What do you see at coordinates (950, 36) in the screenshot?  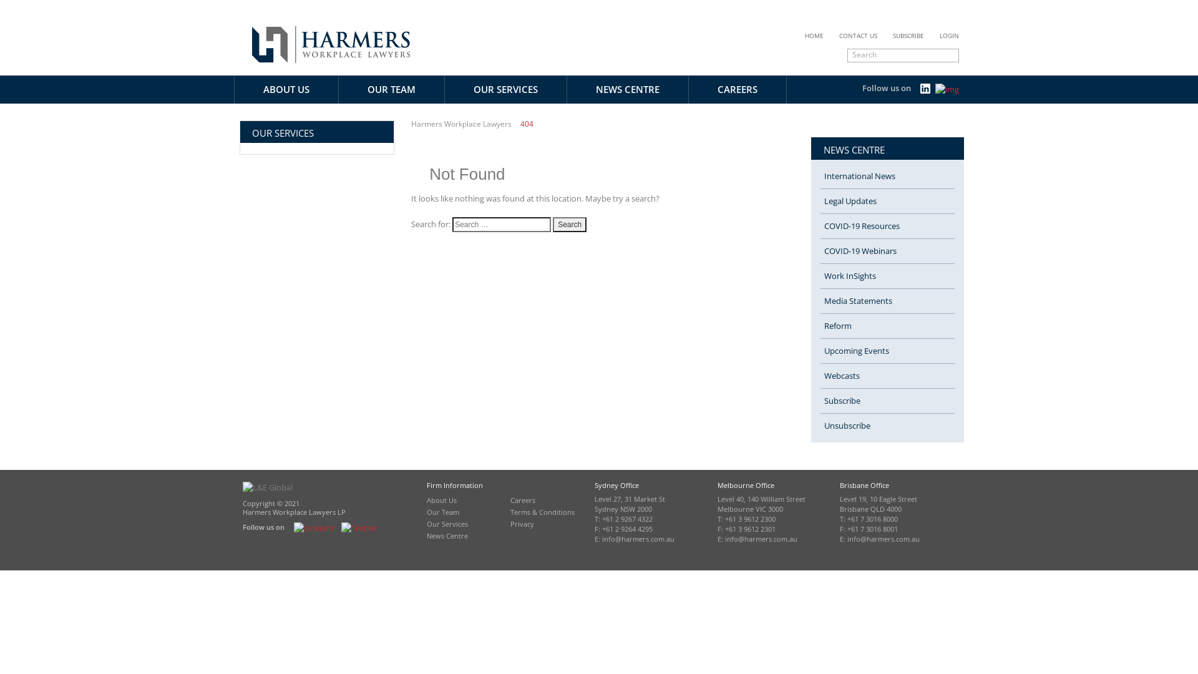 I see `LOGIN` at bounding box center [950, 36].